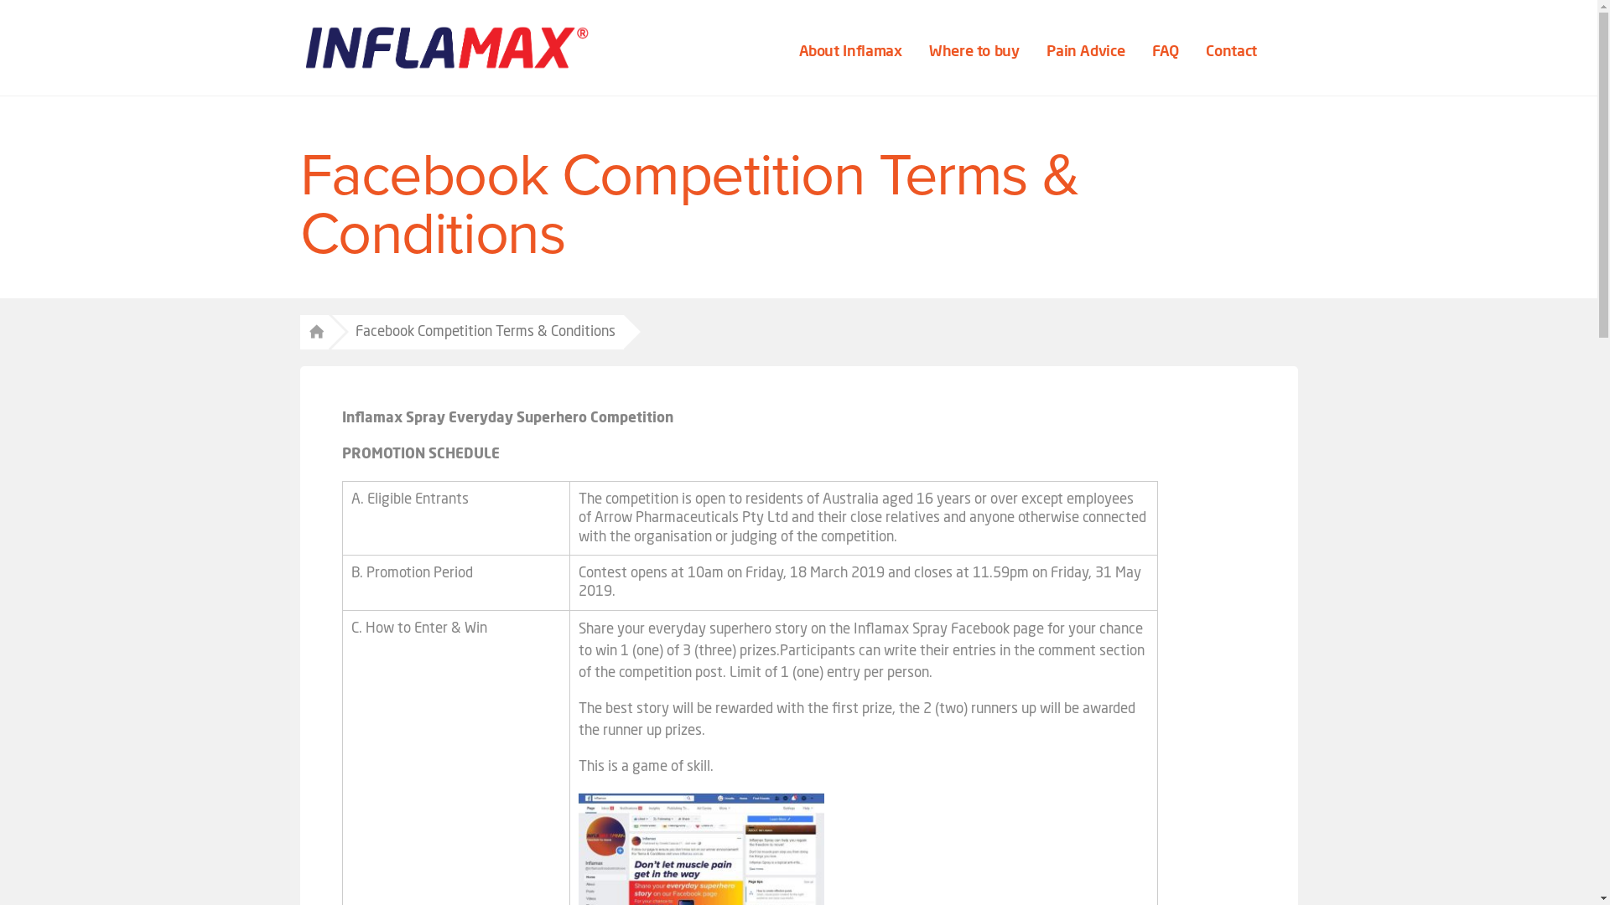 This screenshot has width=1610, height=905. I want to click on Home, so click(314, 333).